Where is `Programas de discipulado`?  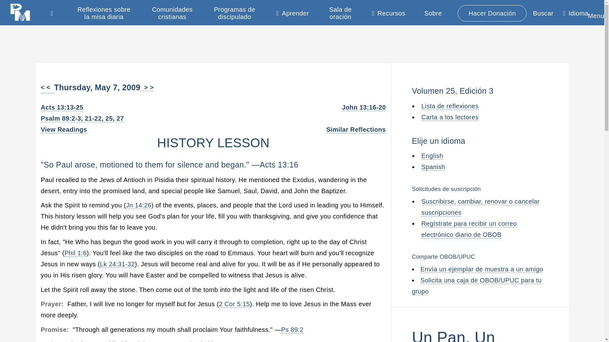
Programas de discipulado is located at coordinates (235, 13).